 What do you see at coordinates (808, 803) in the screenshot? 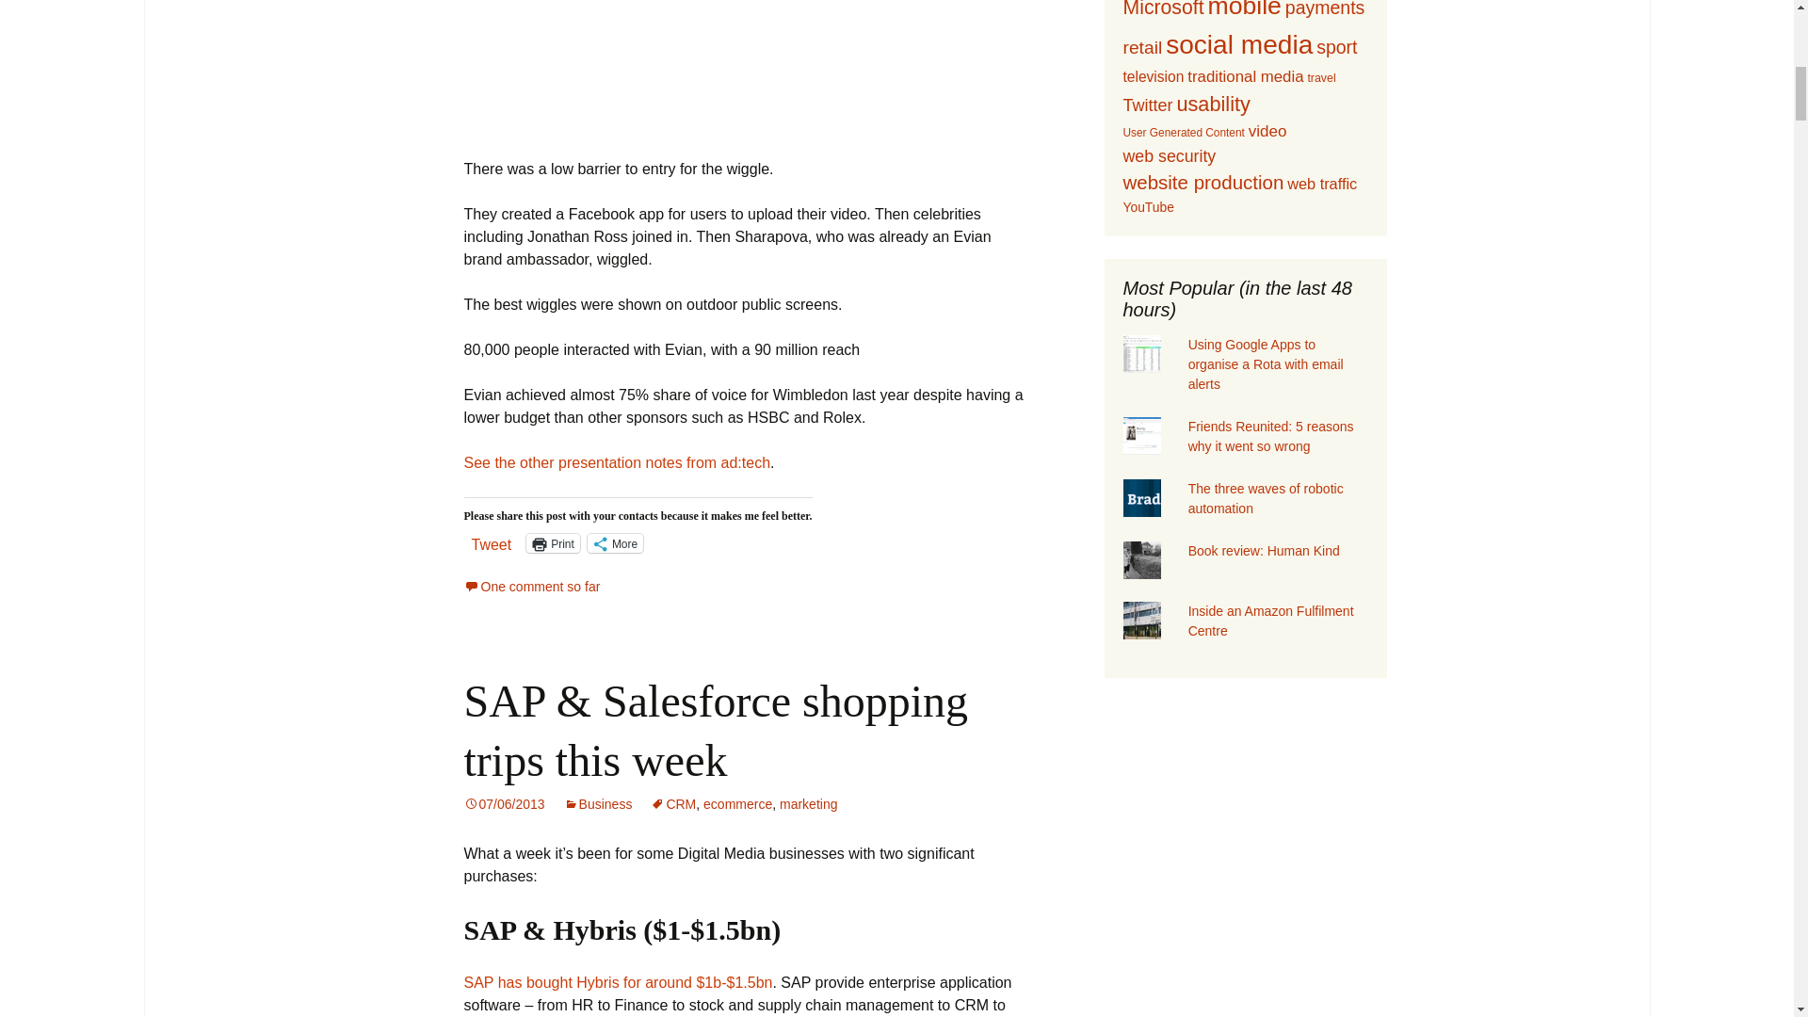
I see `marketing` at bounding box center [808, 803].